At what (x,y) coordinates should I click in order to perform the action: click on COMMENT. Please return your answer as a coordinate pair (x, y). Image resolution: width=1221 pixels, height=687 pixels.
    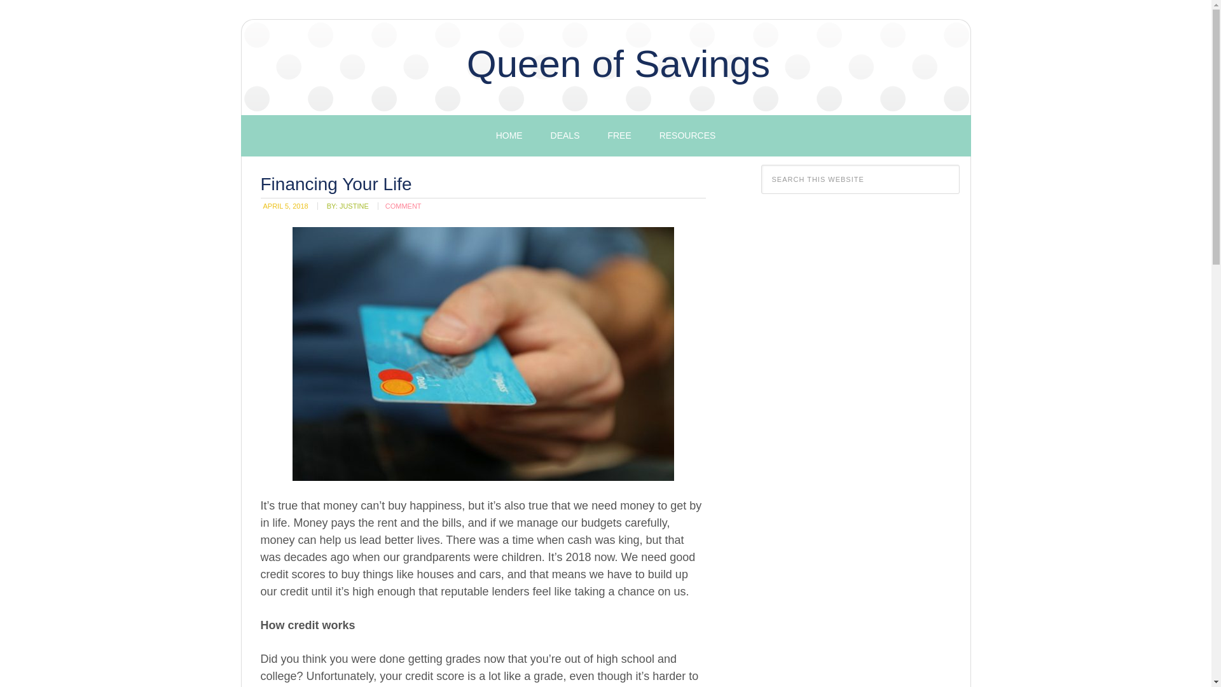
    Looking at the image, I should click on (403, 206).